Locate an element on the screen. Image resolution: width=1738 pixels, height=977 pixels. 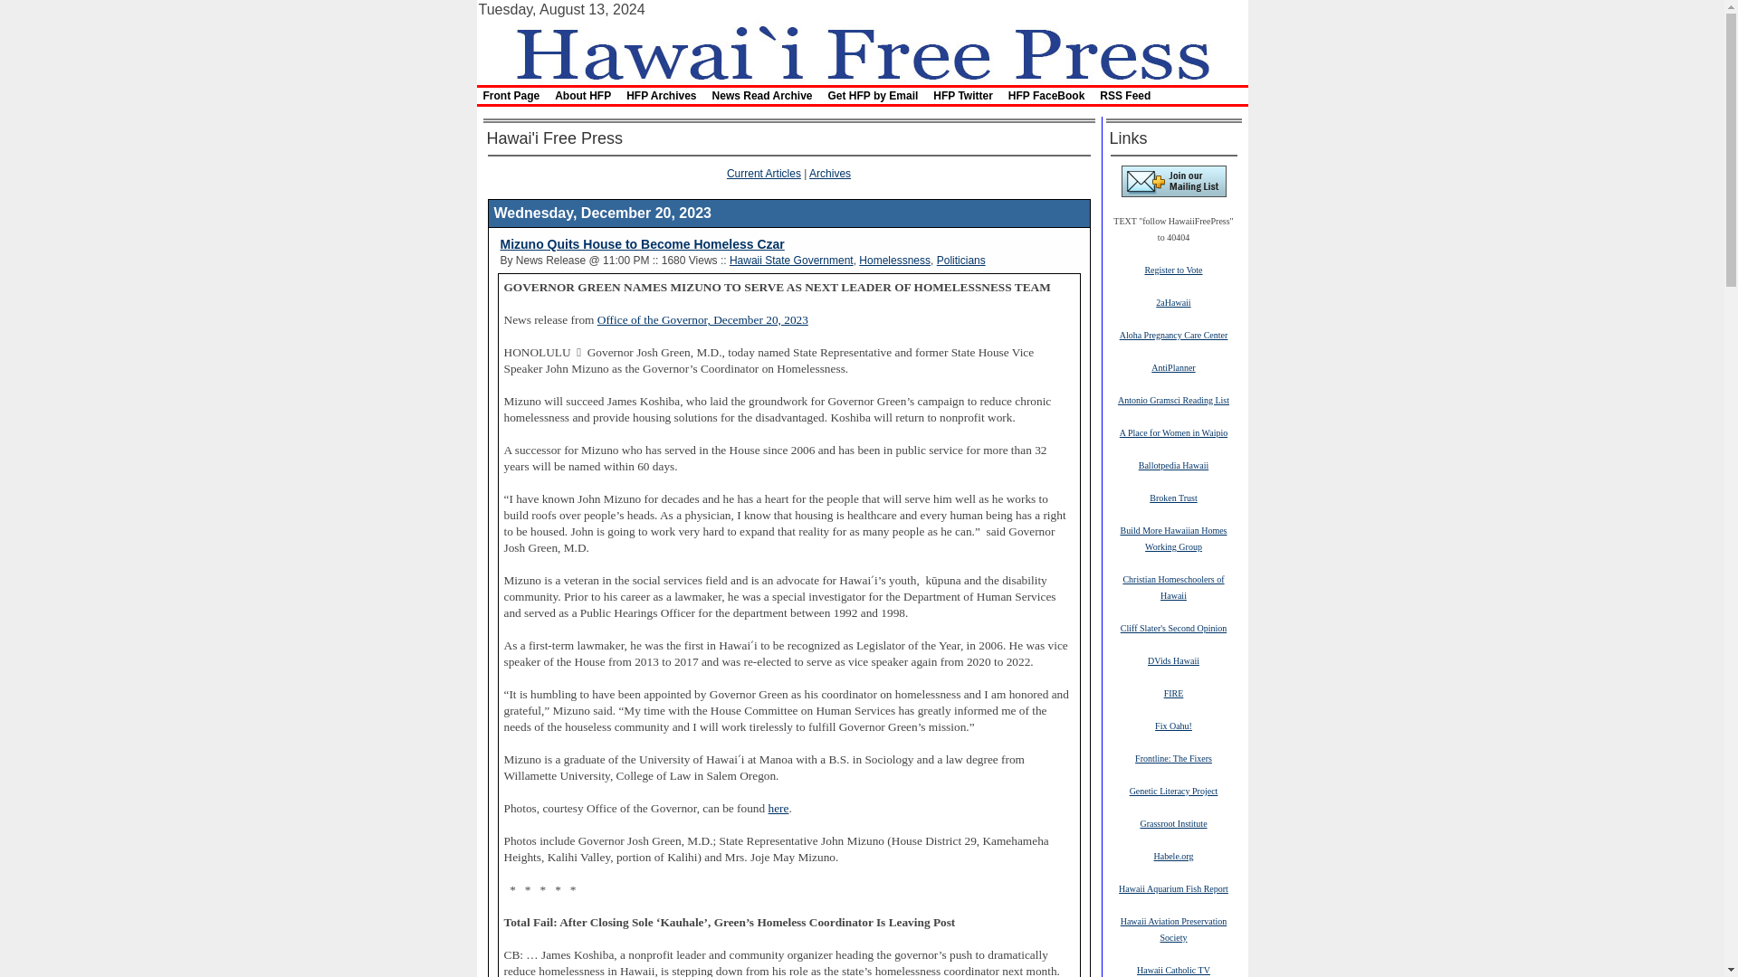
Mizuno Quits House to Become Homeless Czar is located at coordinates (641, 244).